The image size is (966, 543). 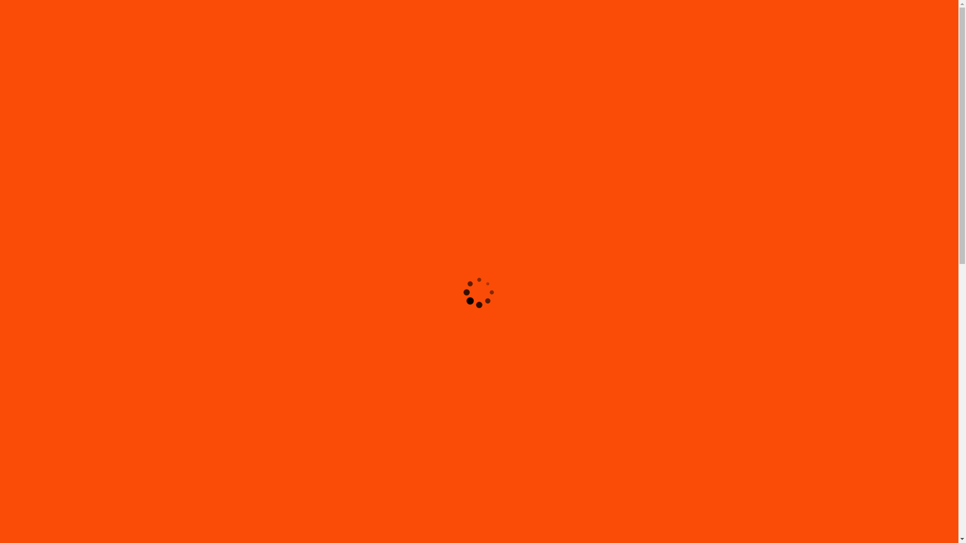 I want to click on Add to cart, so click(x=480, y=514).